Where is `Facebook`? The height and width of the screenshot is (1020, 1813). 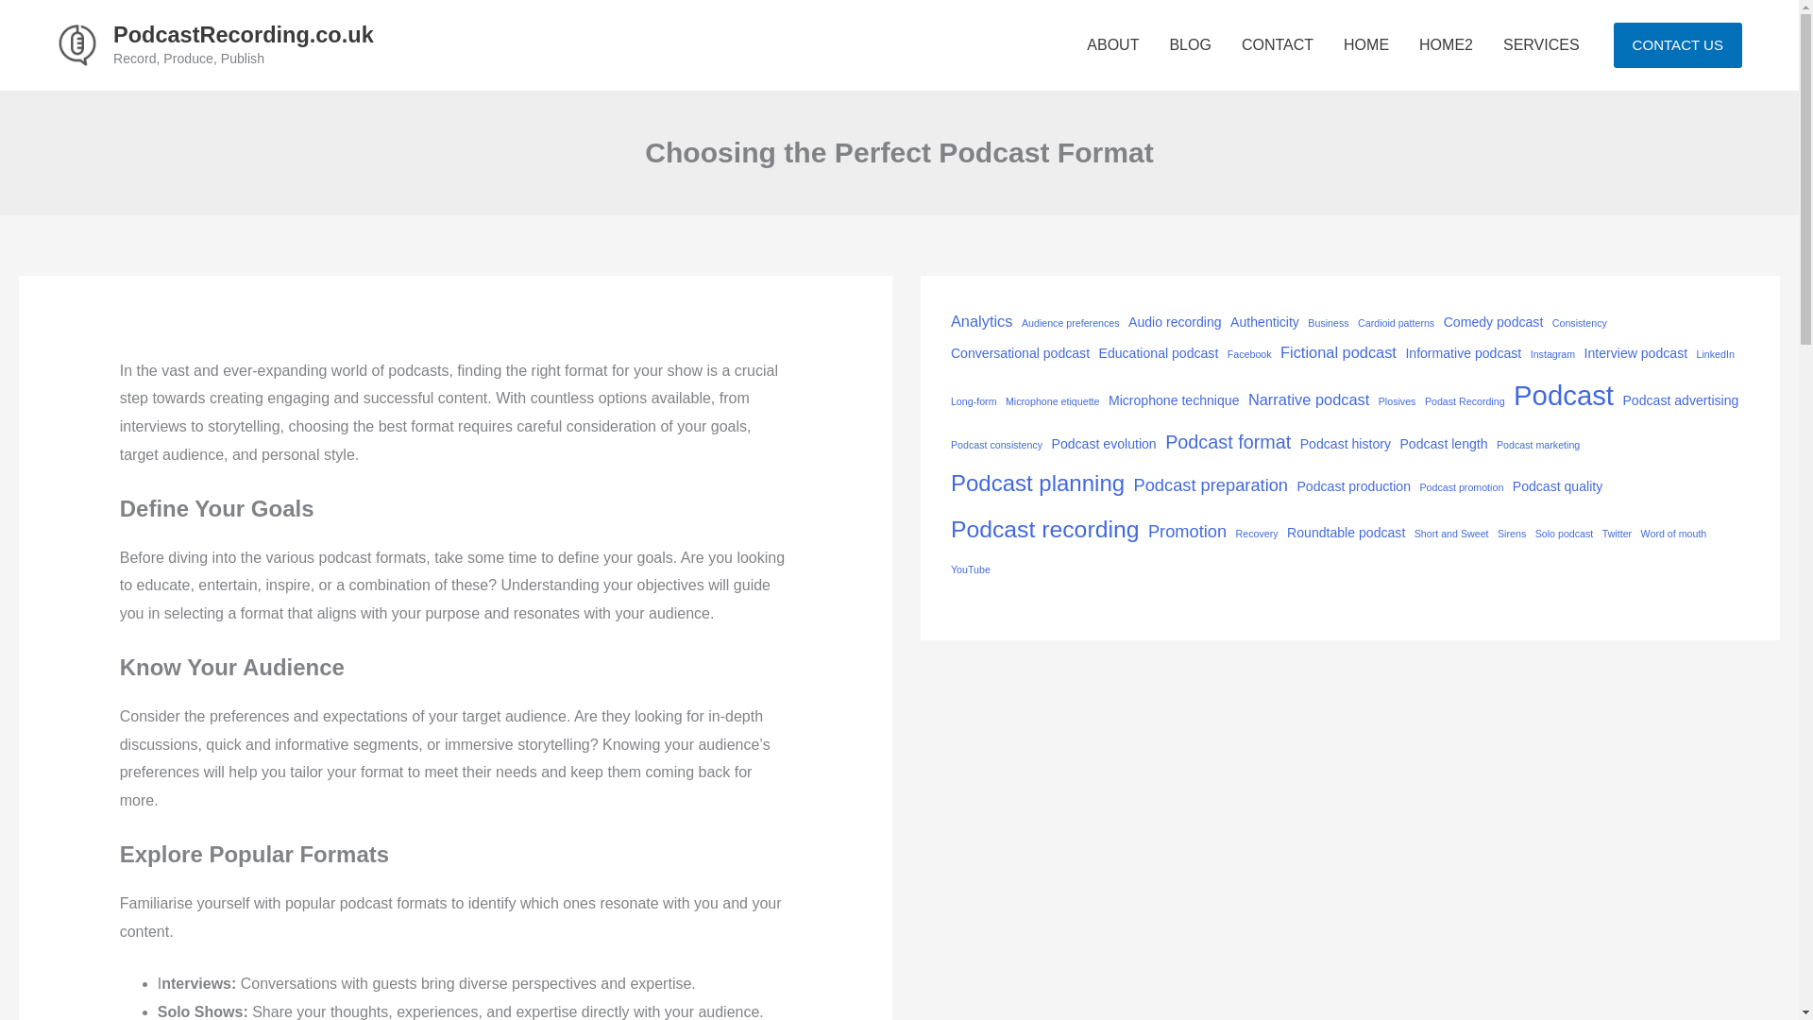
Facebook is located at coordinates (1249, 354).